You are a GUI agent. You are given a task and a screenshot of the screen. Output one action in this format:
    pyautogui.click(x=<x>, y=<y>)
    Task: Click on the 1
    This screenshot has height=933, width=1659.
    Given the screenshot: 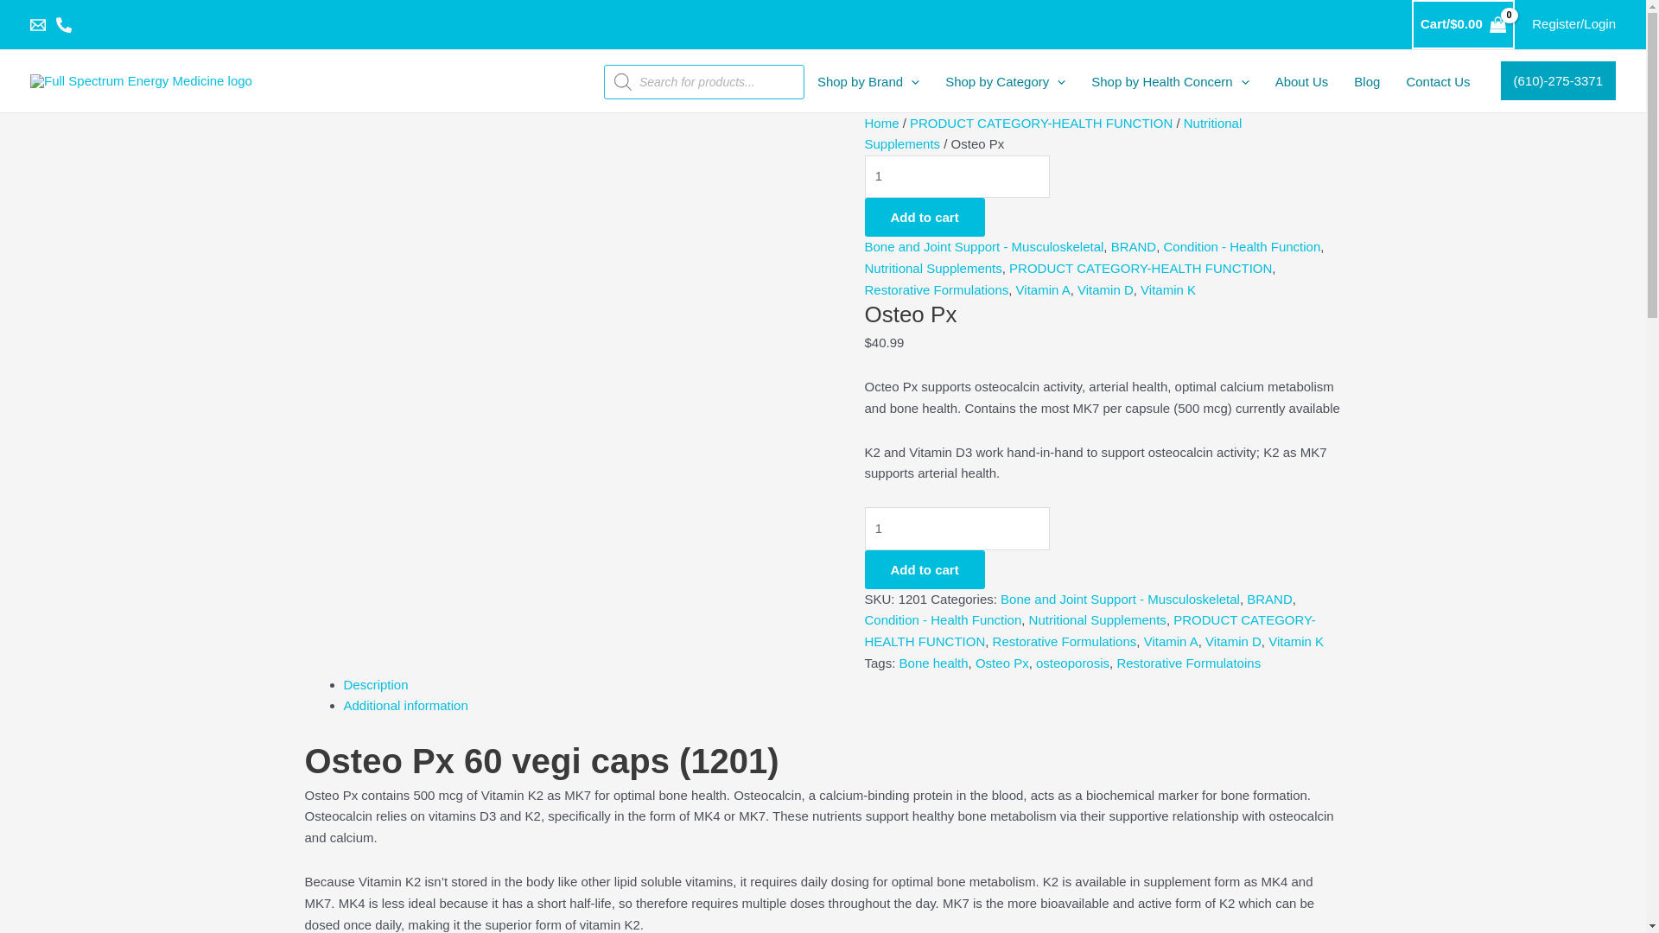 What is the action you would take?
    pyautogui.click(x=957, y=176)
    